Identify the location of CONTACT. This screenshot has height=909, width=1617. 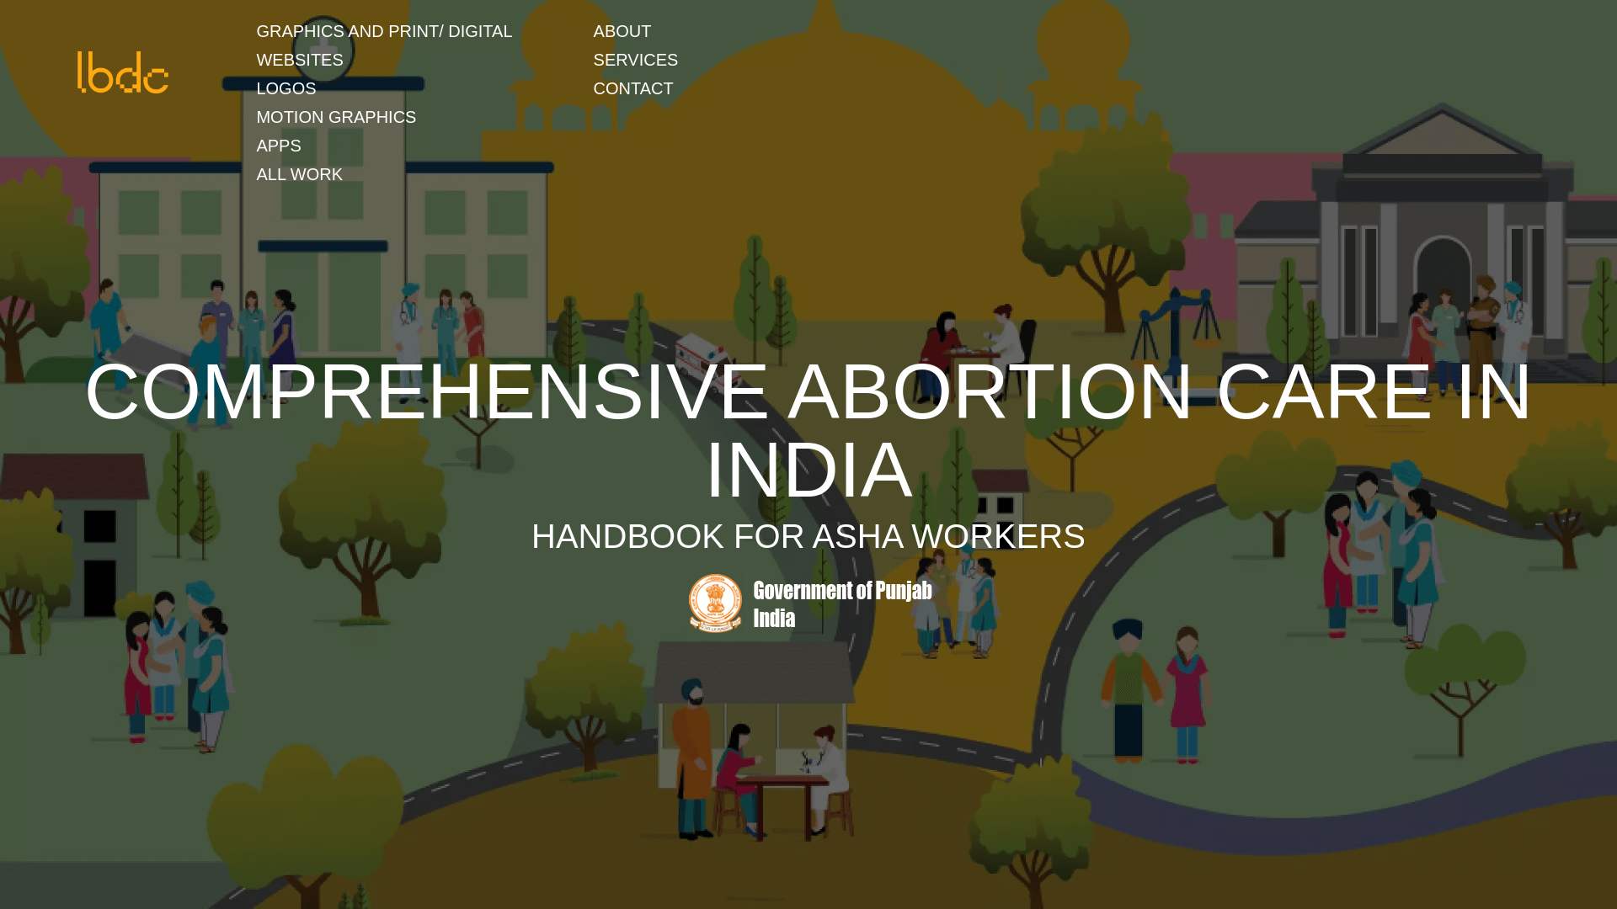
(633, 88).